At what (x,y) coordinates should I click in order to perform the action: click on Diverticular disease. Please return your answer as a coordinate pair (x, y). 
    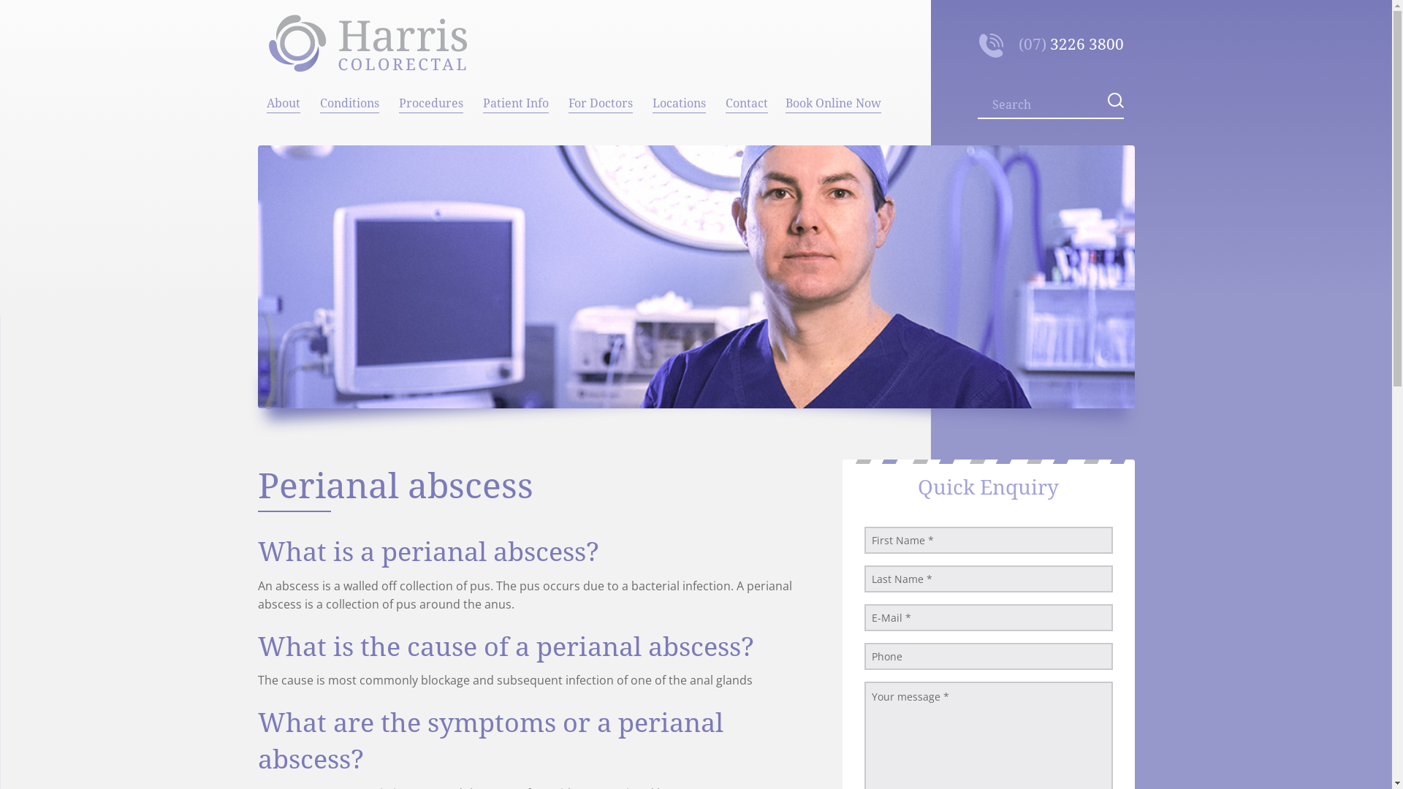
    Looking at the image, I should click on (351, 162).